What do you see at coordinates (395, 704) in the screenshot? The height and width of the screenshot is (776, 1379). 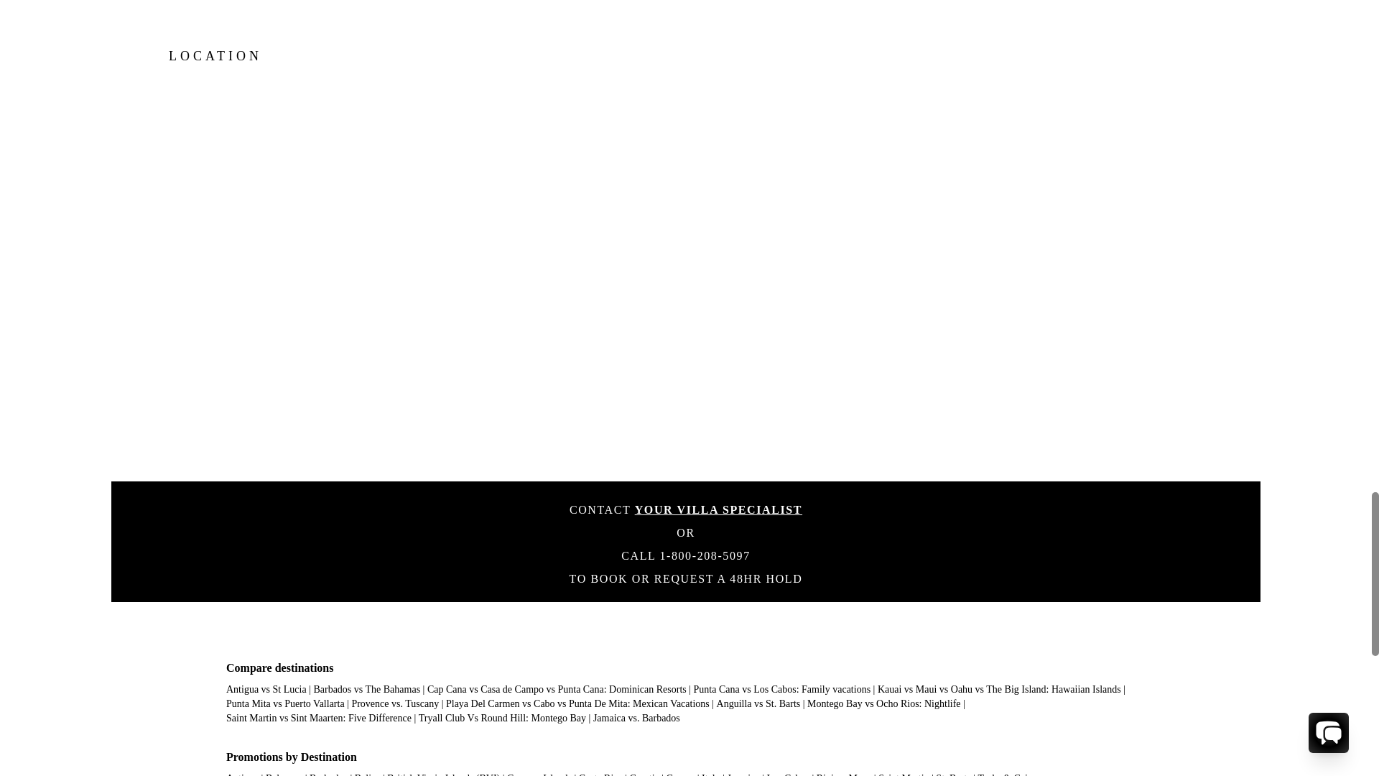 I see `Provence vs. Tuscany` at bounding box center [395, 704].